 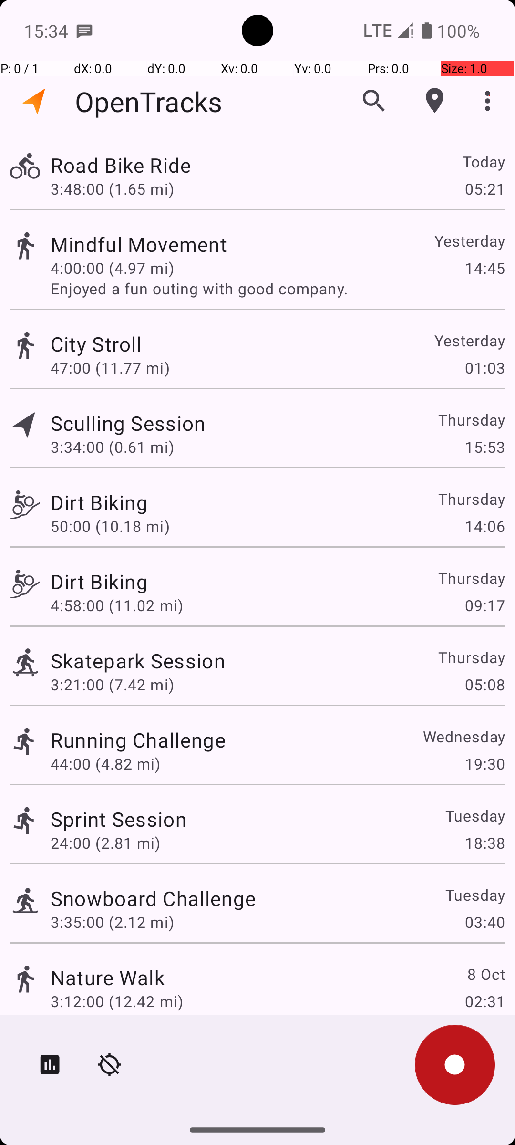 I want to click on 19:30, so click(x=484, y=763).